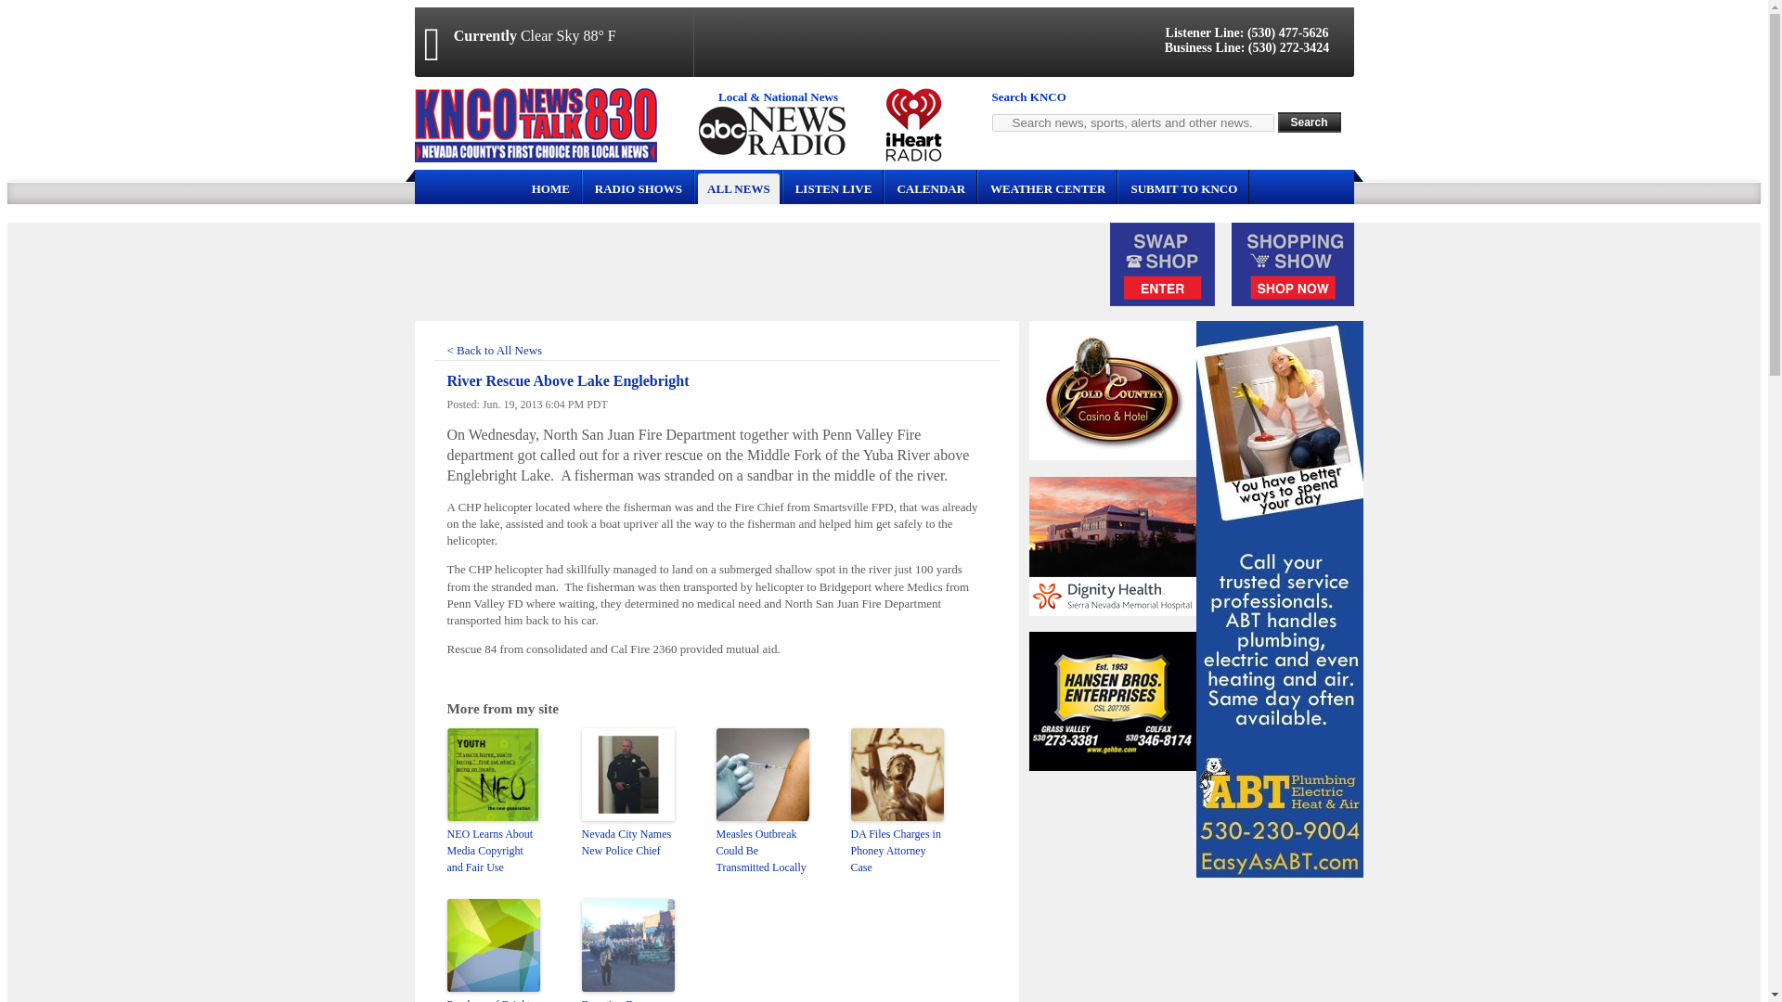  What do you see at coordinates (1309, 122) in the screenshot?
I see `Search` at bounding box center [1309, 122].